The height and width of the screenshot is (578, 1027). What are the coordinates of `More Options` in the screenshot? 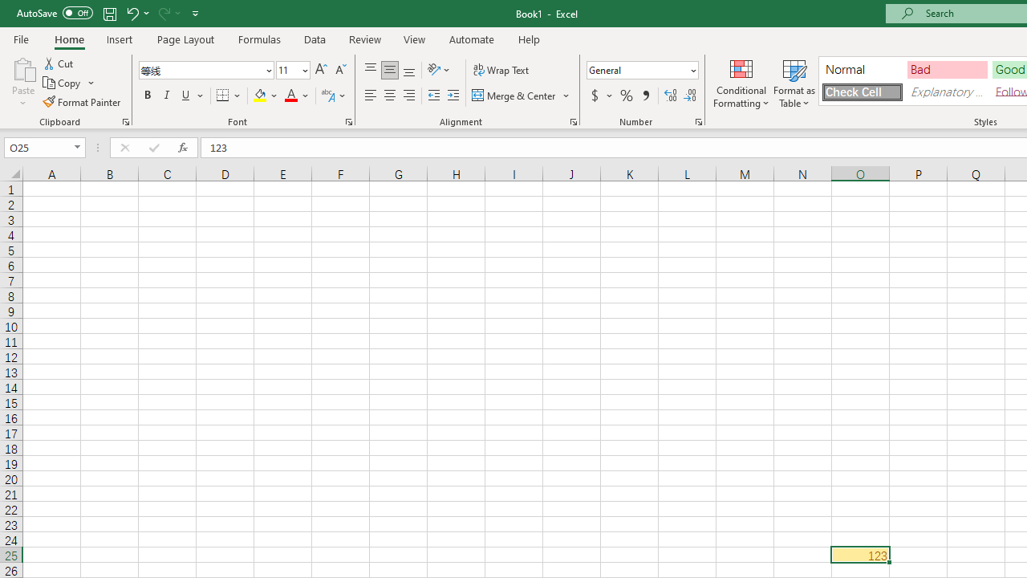 It's located at (610, 96).